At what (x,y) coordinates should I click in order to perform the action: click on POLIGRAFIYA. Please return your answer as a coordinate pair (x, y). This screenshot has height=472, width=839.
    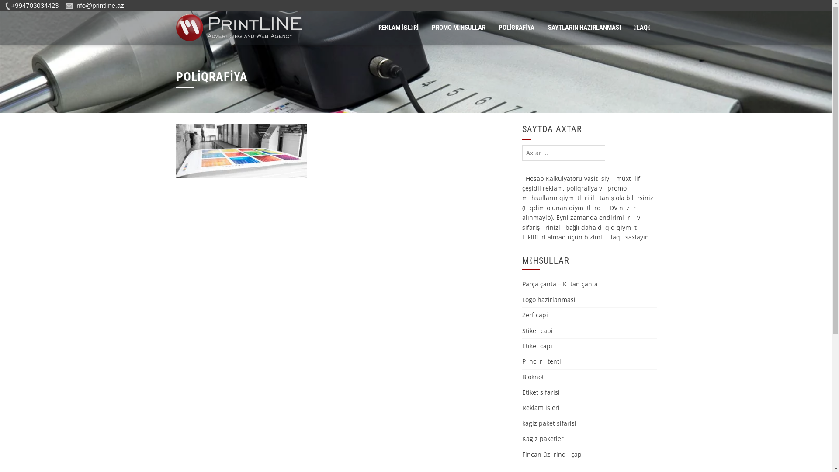
    Looking at the image, I should click on (517, 28).